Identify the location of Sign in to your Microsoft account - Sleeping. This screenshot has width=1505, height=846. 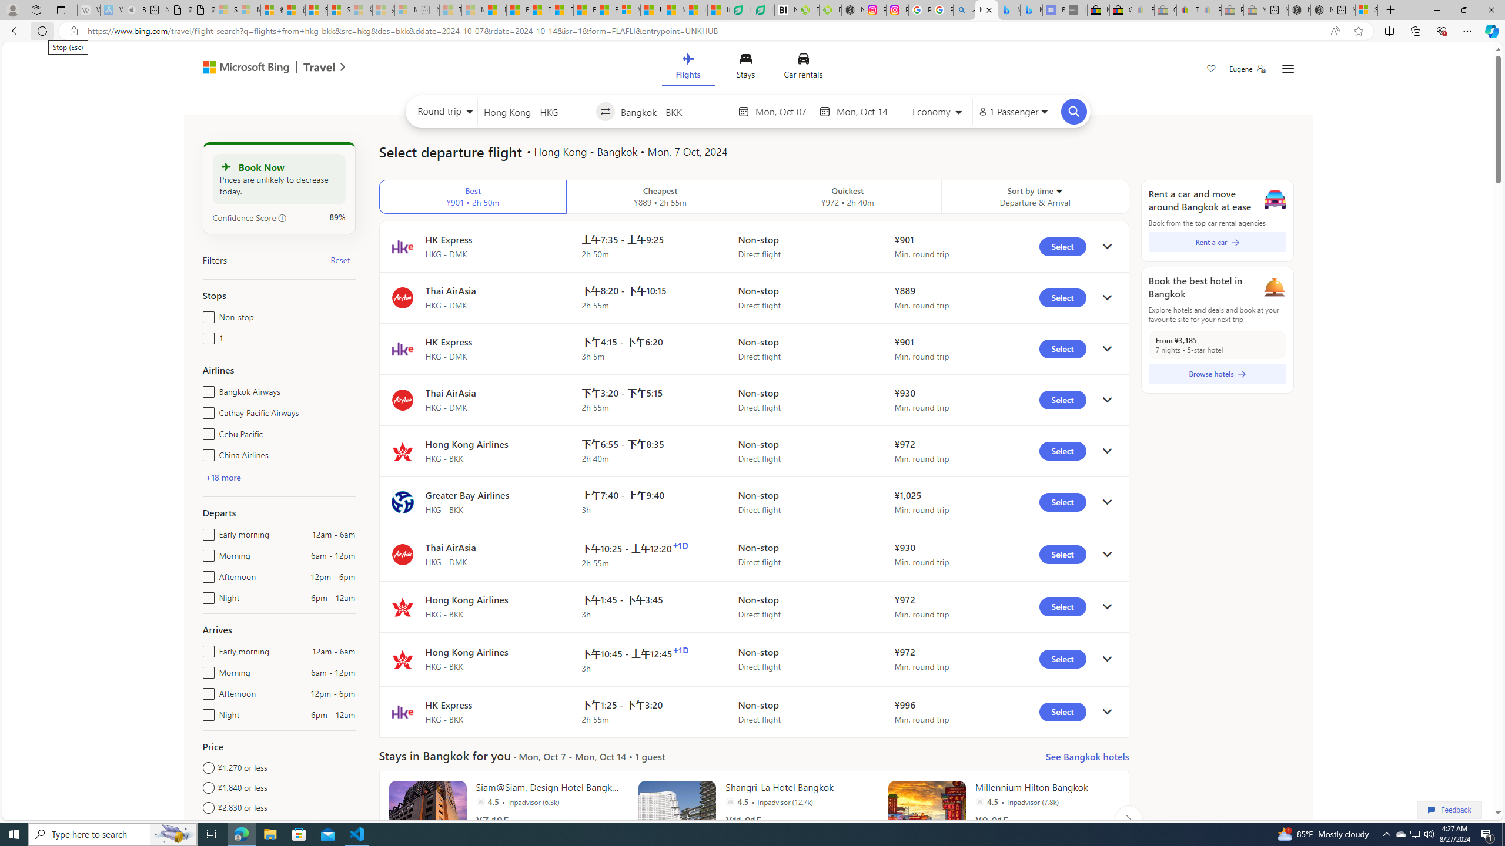
(226, 10).